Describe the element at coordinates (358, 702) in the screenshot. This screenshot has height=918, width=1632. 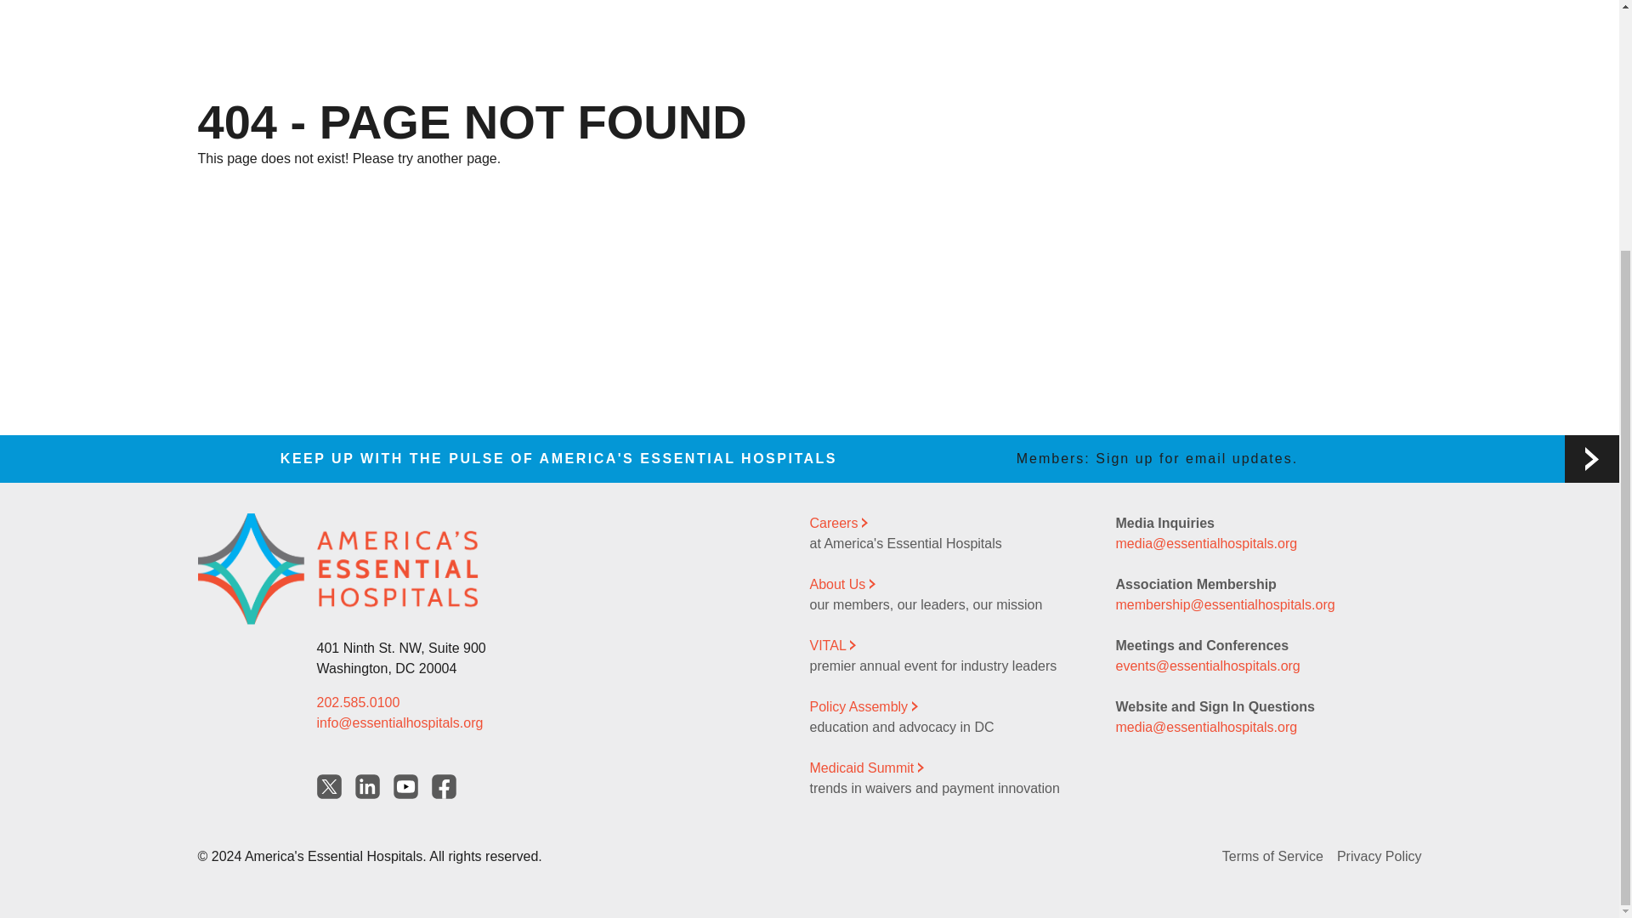
I see `202.585.0100` at that location.